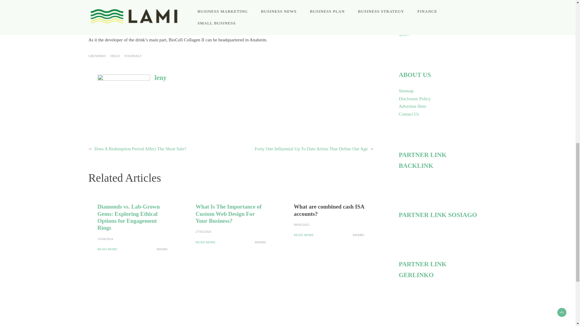 The height and width of the screenshot is (326, 580). I want to click on Forty One Influential Up To Date Artists That Define Our Age, so click(311, 149).